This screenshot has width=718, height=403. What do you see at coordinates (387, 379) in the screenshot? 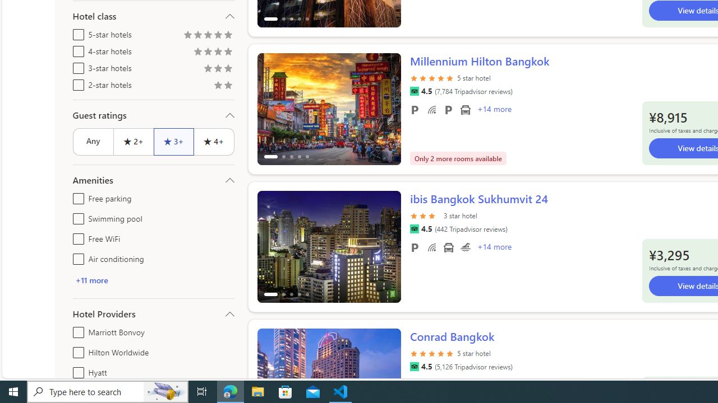
I see `ScrollRight` at bounding box center [387, 379].